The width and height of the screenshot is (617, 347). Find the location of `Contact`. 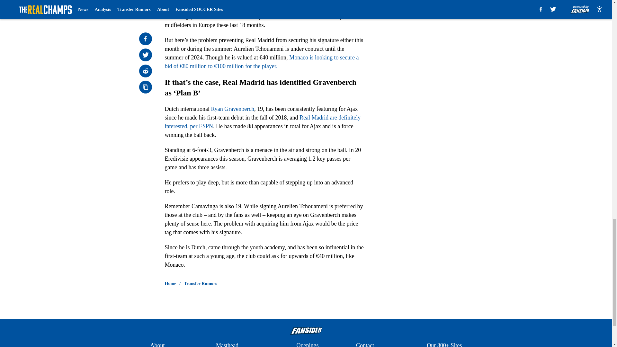

Contact is located at coordinates (365, 344).